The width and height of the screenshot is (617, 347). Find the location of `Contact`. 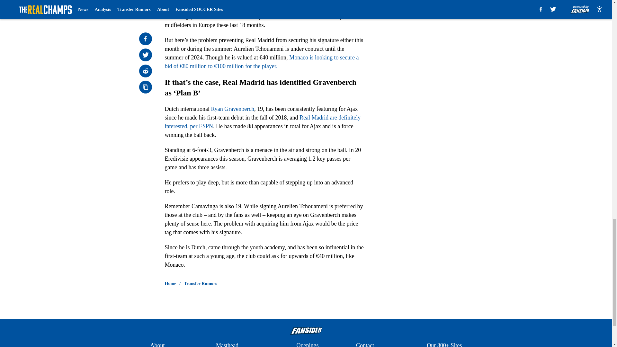

Contact is located at coordinates (365, 344).